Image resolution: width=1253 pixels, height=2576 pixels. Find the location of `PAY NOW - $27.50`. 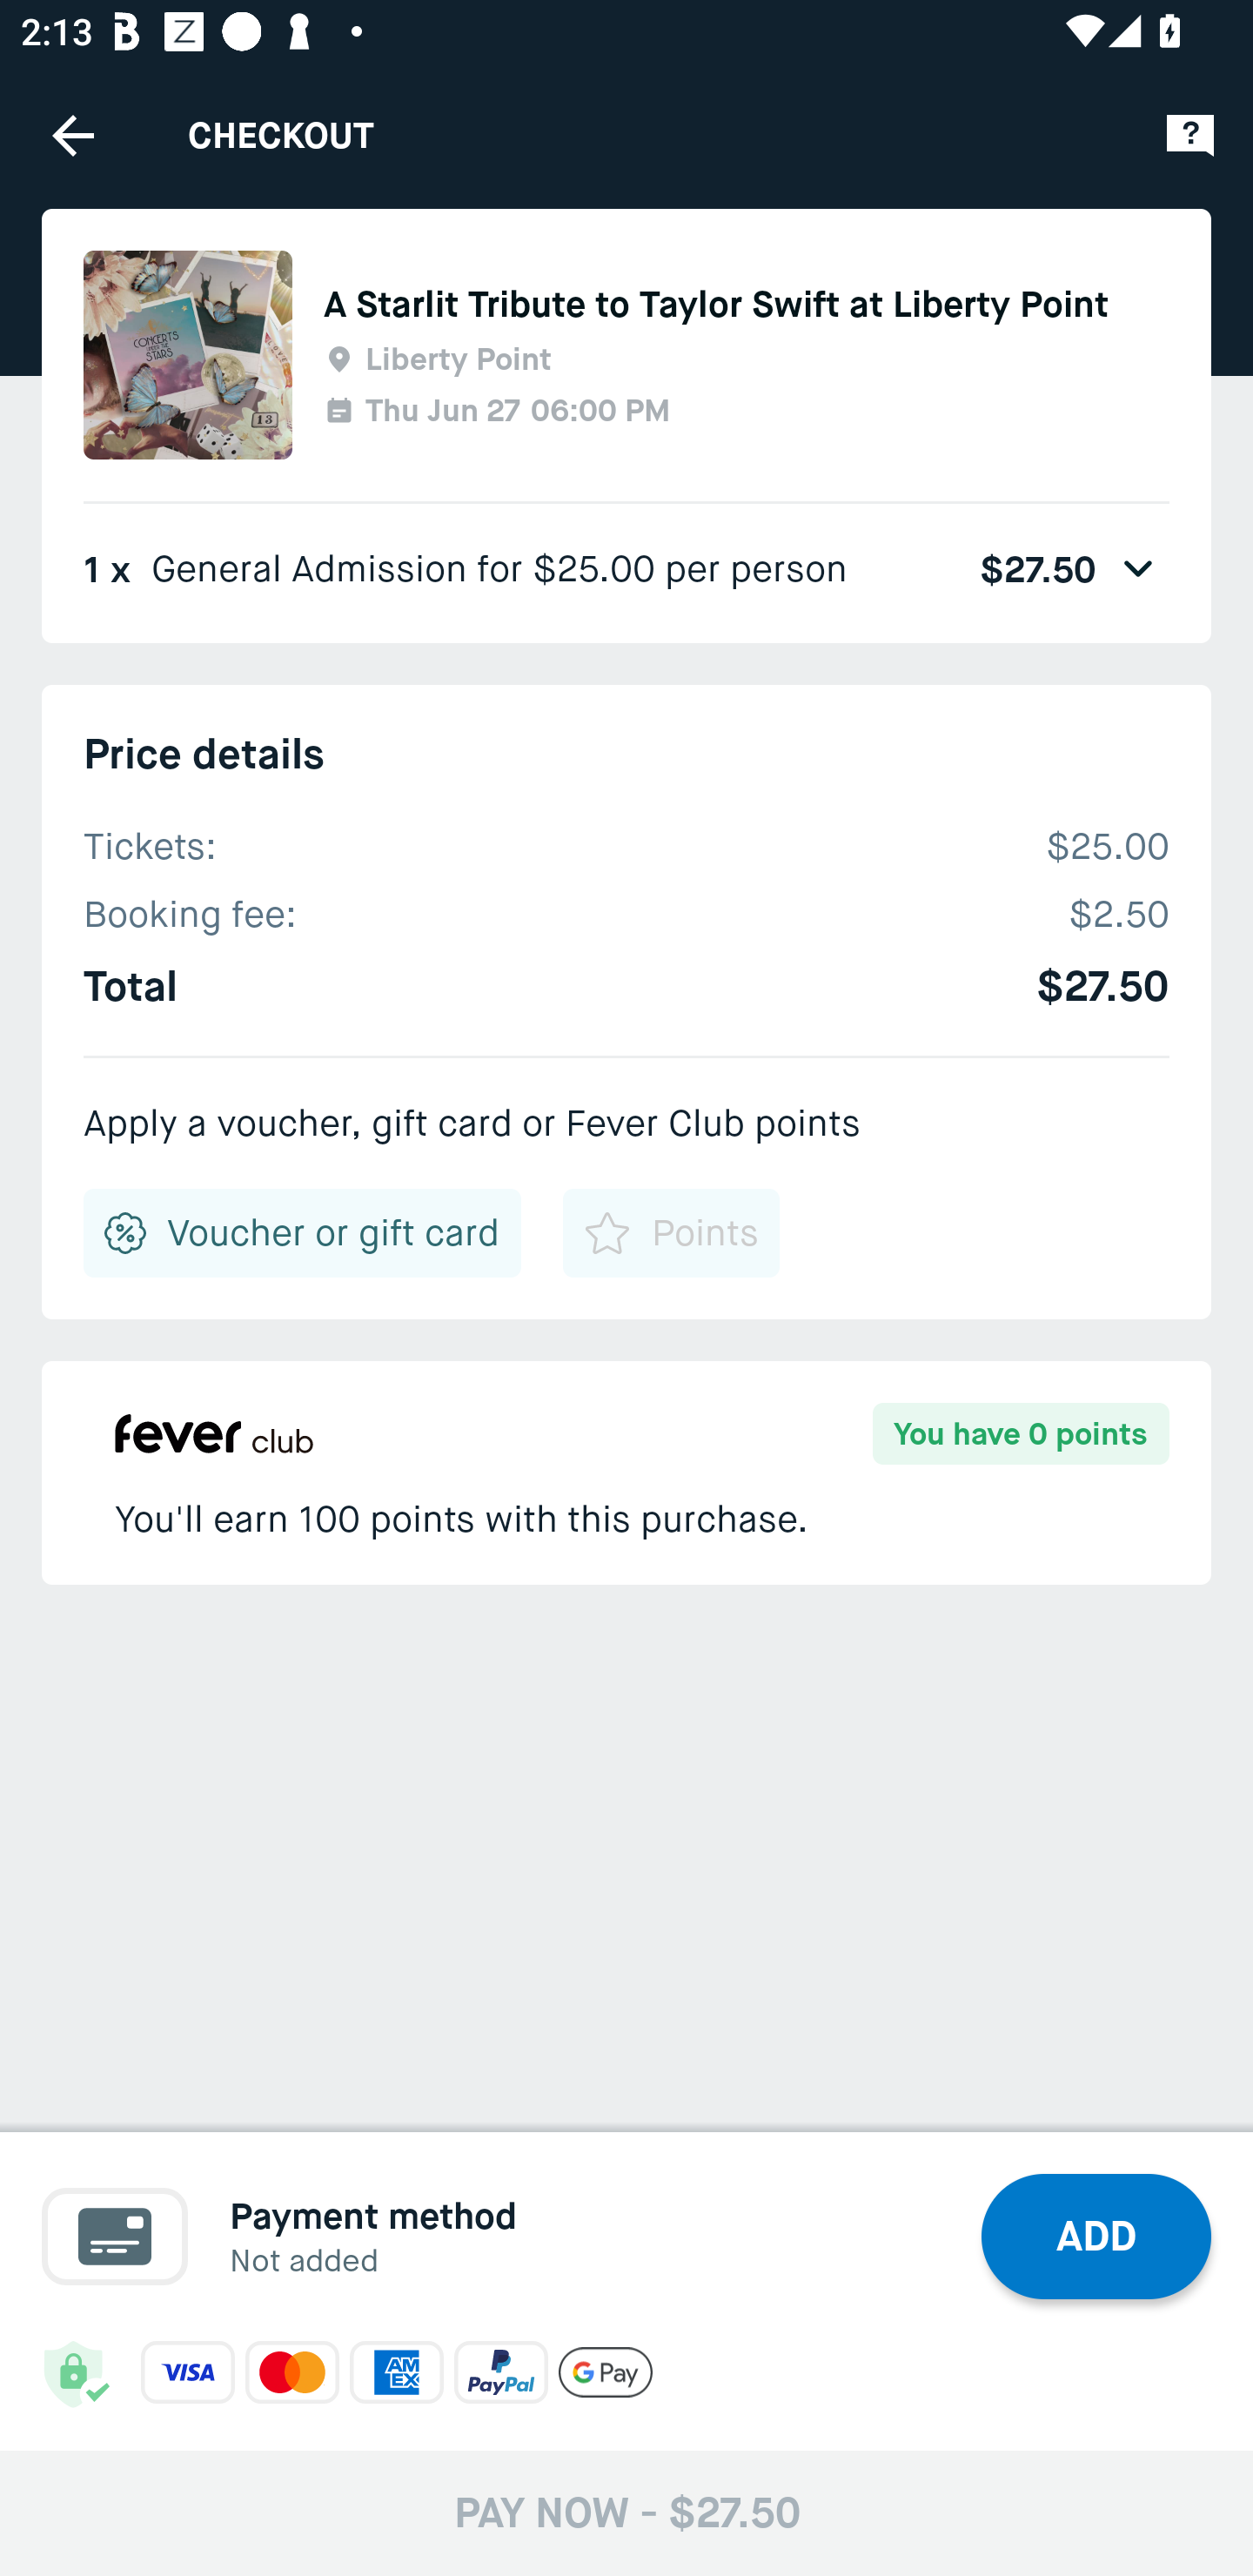

PAY NOW - $27.50 is located at coordinates (626, 2512).